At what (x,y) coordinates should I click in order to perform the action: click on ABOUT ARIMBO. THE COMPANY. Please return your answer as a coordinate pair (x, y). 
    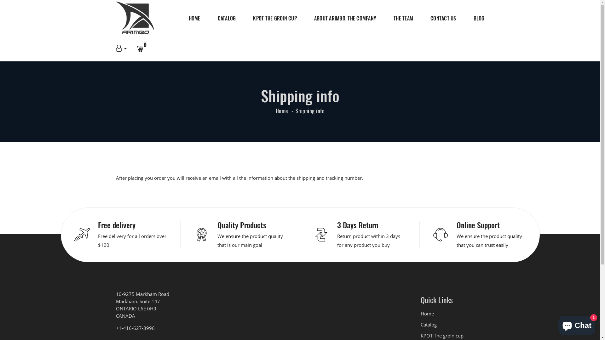
    Looking at the image, I should click on (345, 18).